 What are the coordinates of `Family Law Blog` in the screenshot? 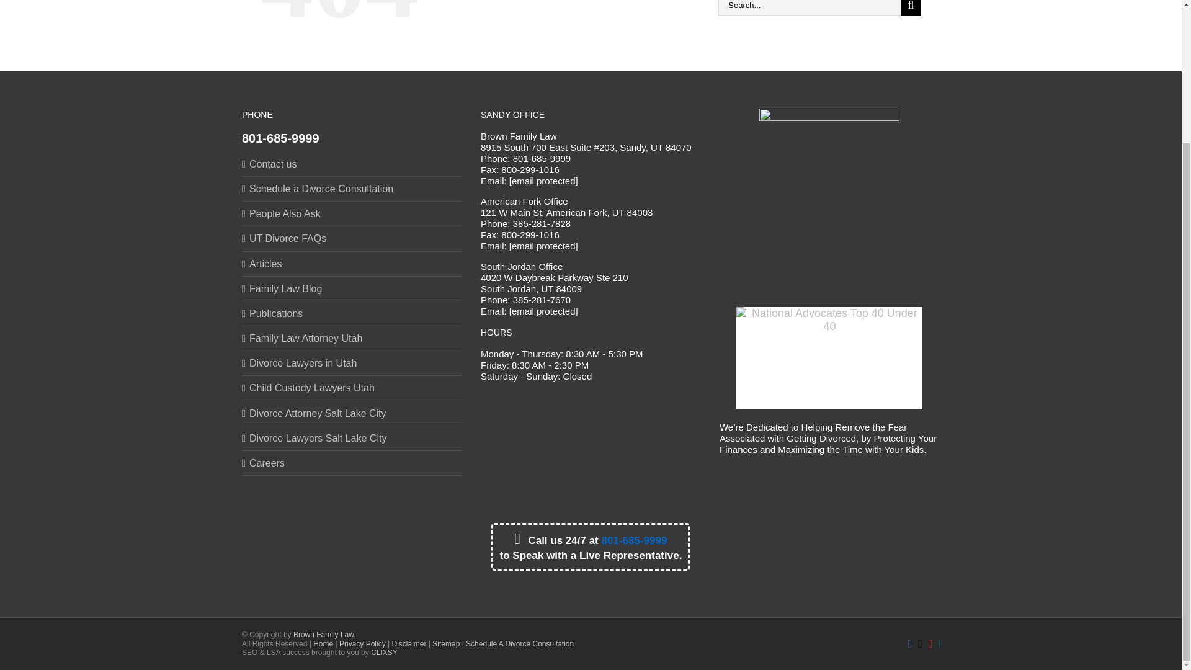 It's located at (352, 288).